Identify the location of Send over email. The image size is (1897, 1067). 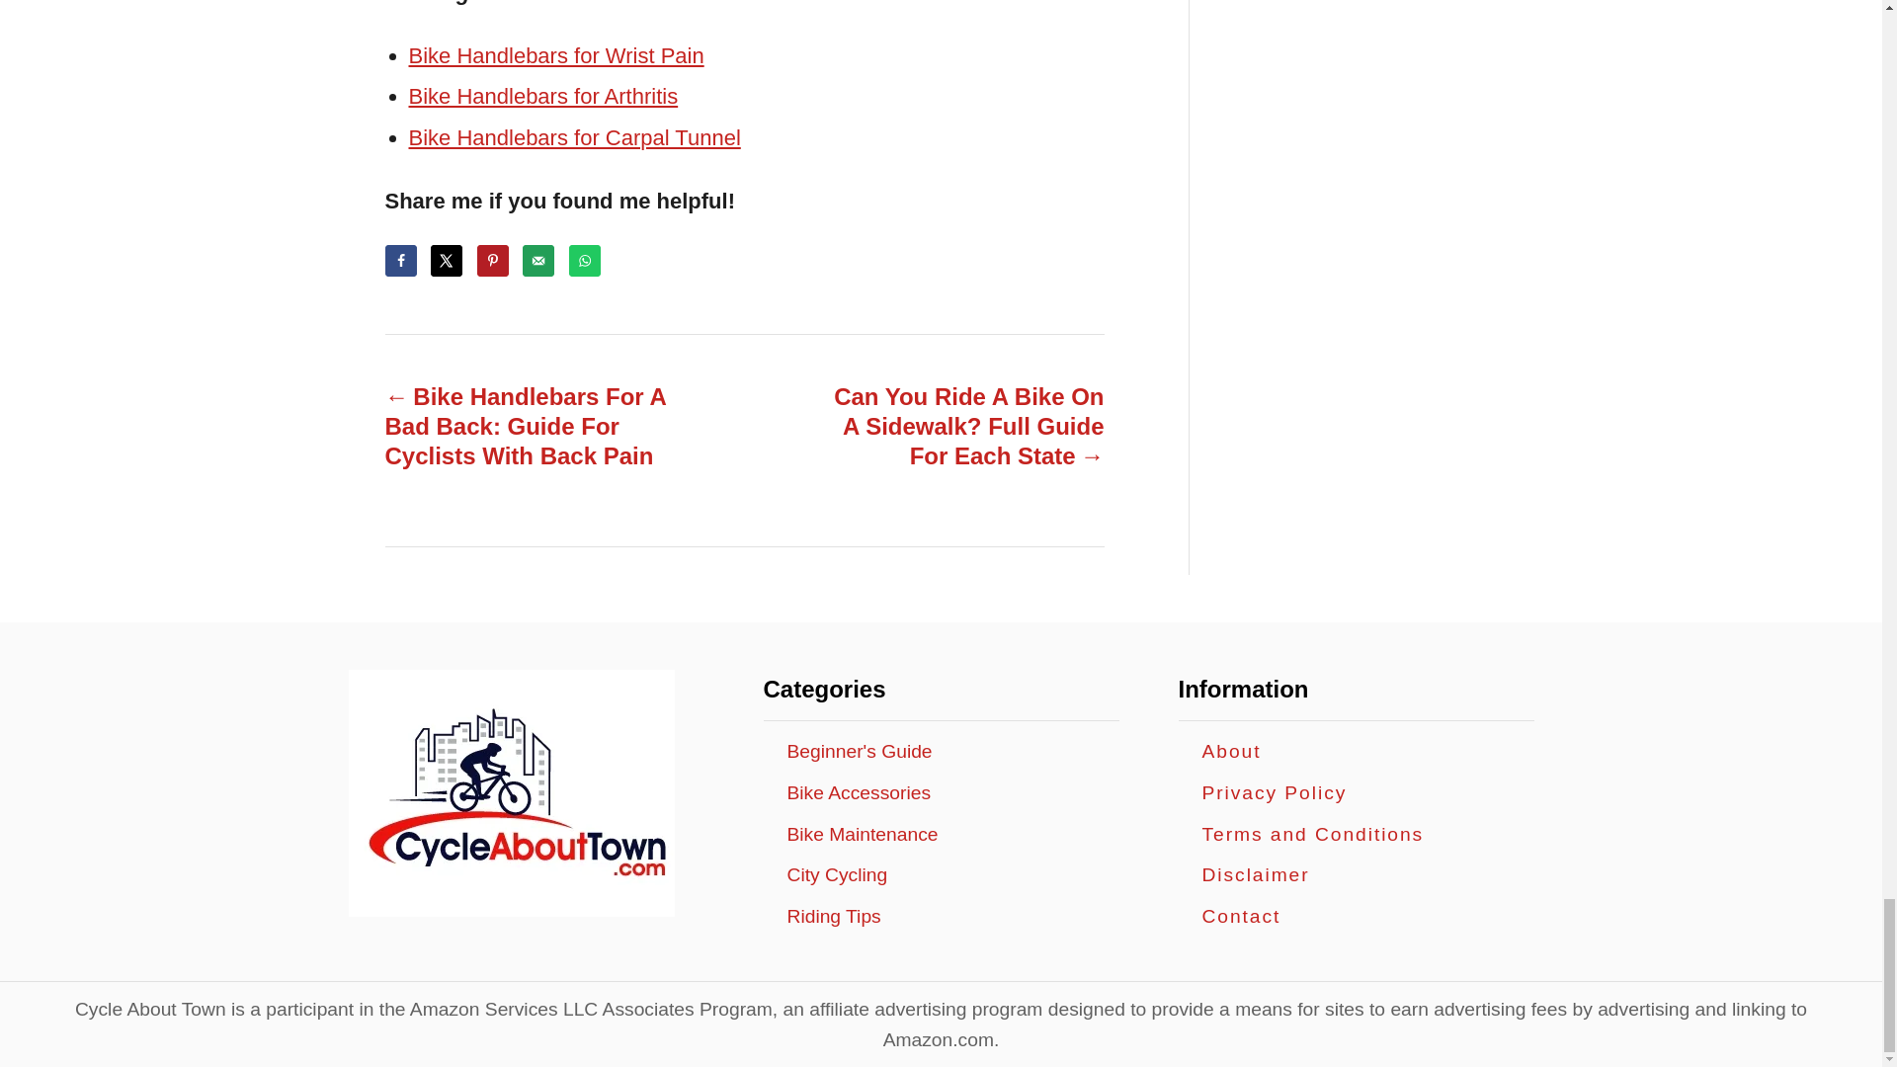
(537, 261).